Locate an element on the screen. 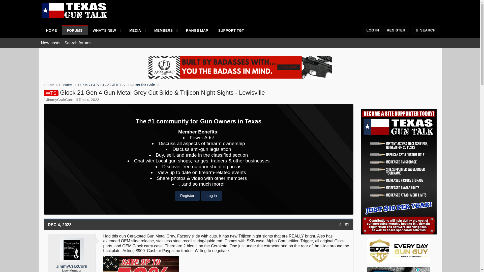 This screenshot has width=484, height=272. LOG IN is located at coordinates (373, 30).